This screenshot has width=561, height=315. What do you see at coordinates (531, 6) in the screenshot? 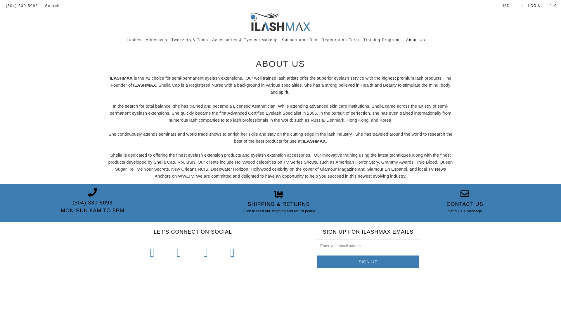
I see `My Account ` at bounding box center [531, 6].